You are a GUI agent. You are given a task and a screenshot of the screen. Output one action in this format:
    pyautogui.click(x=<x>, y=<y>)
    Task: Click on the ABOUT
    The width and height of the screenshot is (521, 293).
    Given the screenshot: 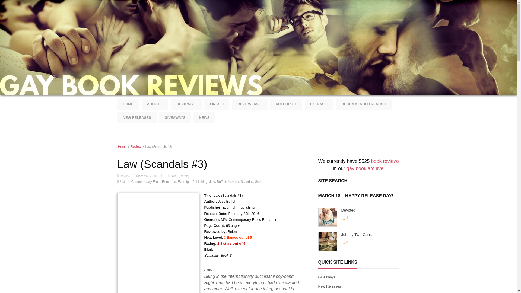 What is the action you would take?
    pyautogui.click(x=155, y=104)
    